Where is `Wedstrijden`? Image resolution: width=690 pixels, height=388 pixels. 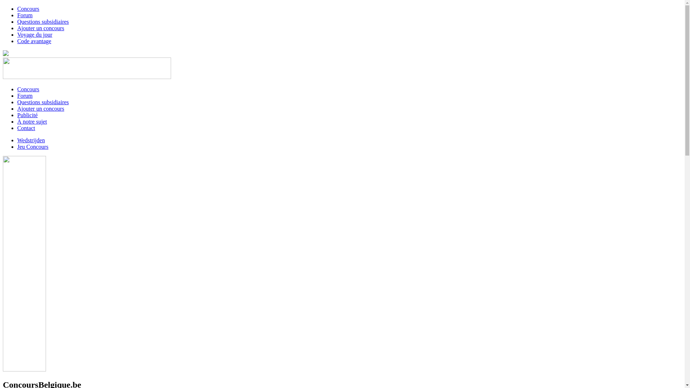
Wedstrijden is located at coordinates (31, 140).